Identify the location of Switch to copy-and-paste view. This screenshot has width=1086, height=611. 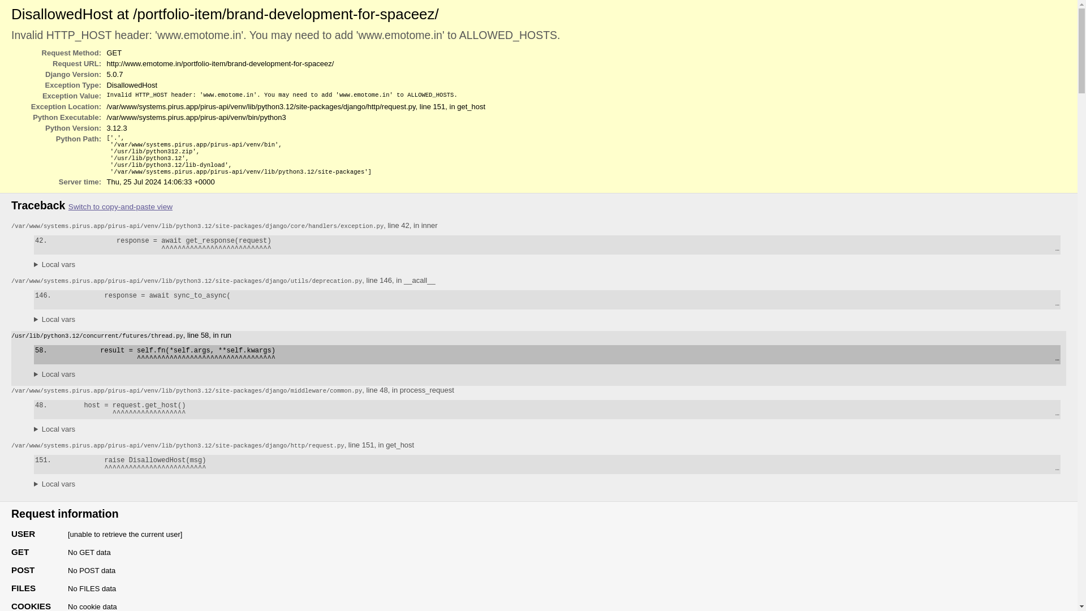
(120, 206).